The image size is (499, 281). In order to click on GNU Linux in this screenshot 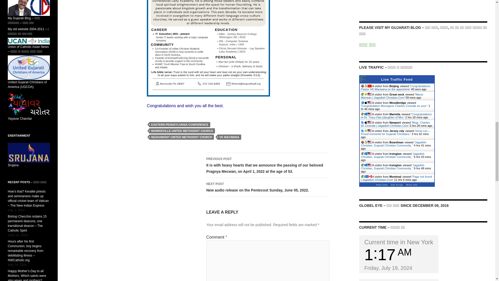, I will do `click(366, 86)`.